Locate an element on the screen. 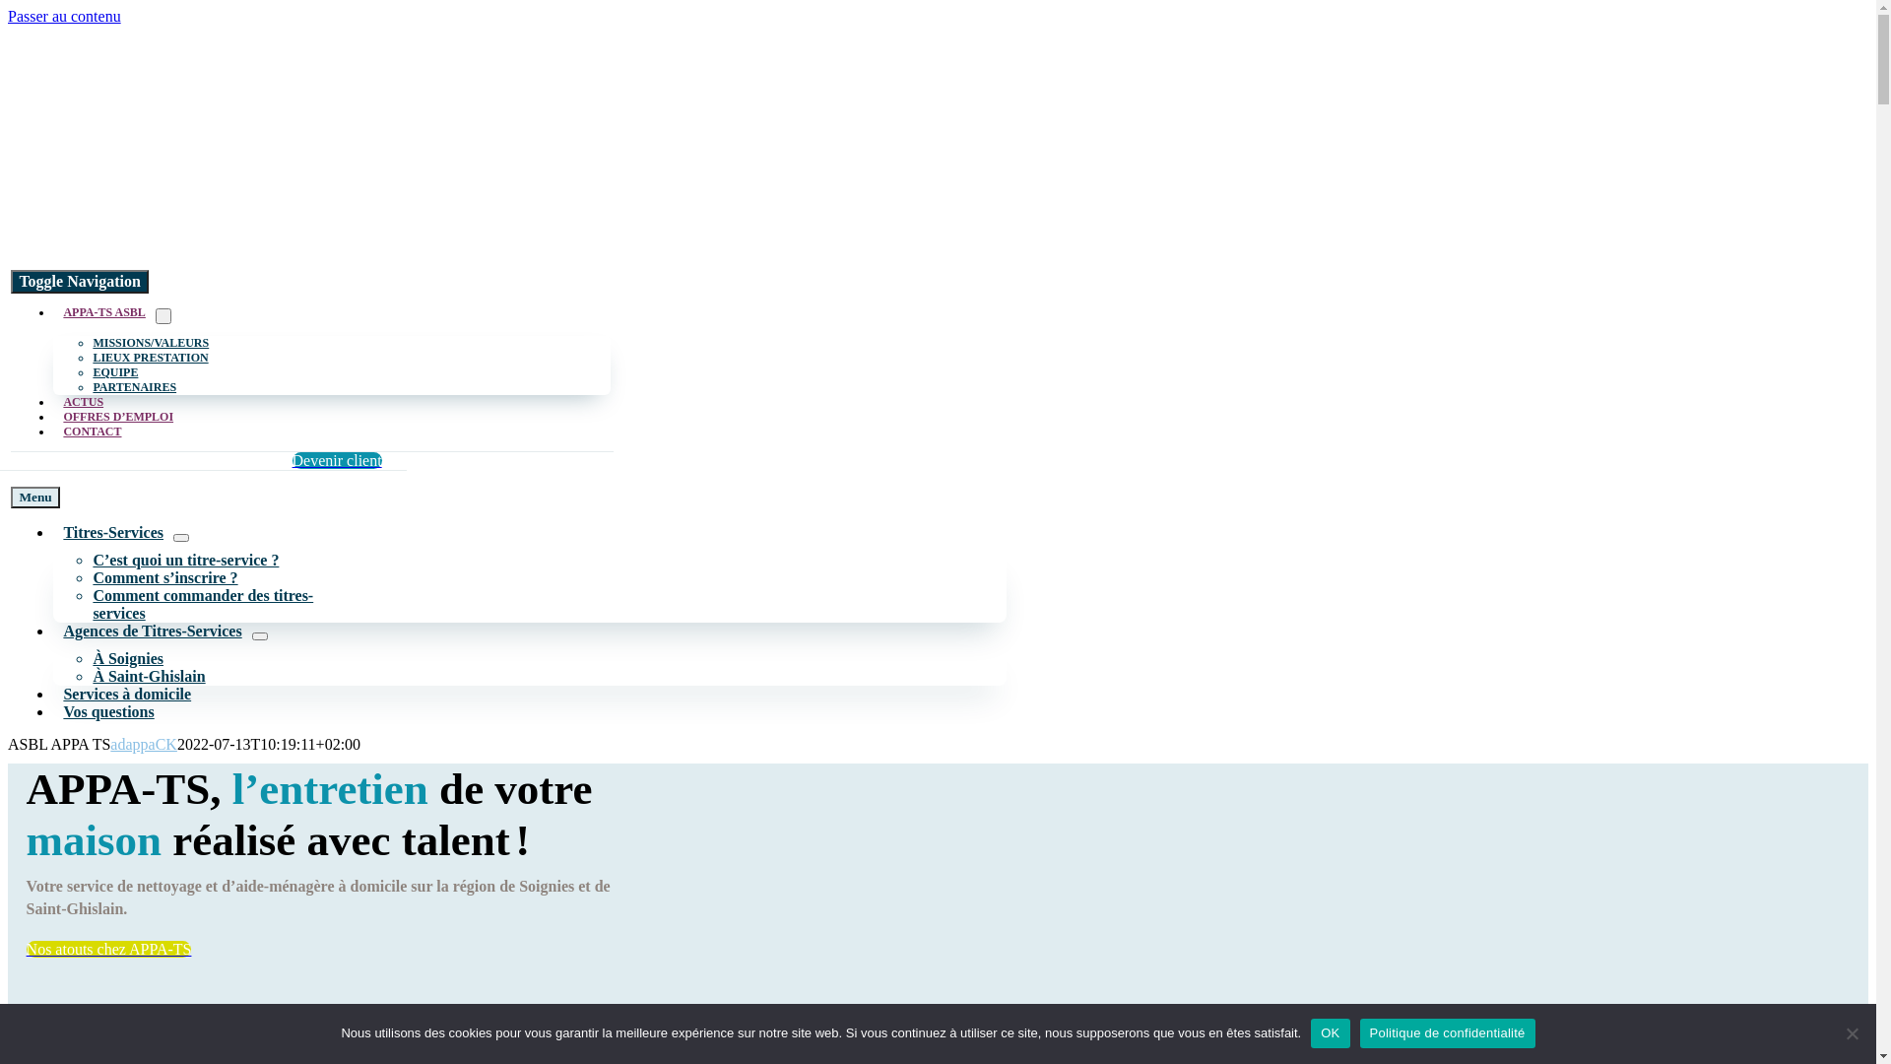 Image resolution: width=1891 pixels, height=1064 pixels. adappaCK is located at coordinates (144, 745).